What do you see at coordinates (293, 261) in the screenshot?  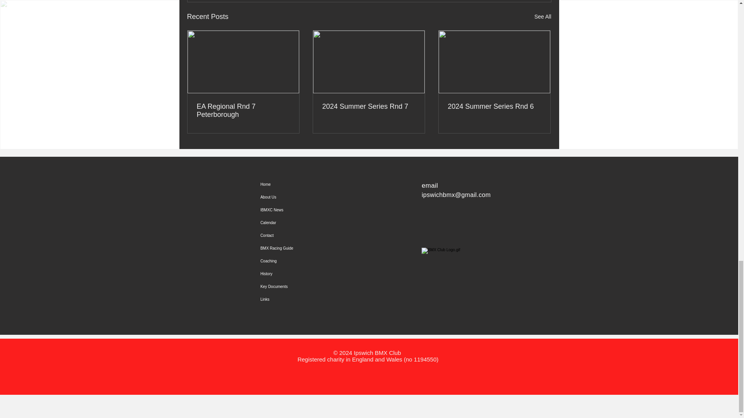 I see `Coaching` at bounding box center [293, 261].